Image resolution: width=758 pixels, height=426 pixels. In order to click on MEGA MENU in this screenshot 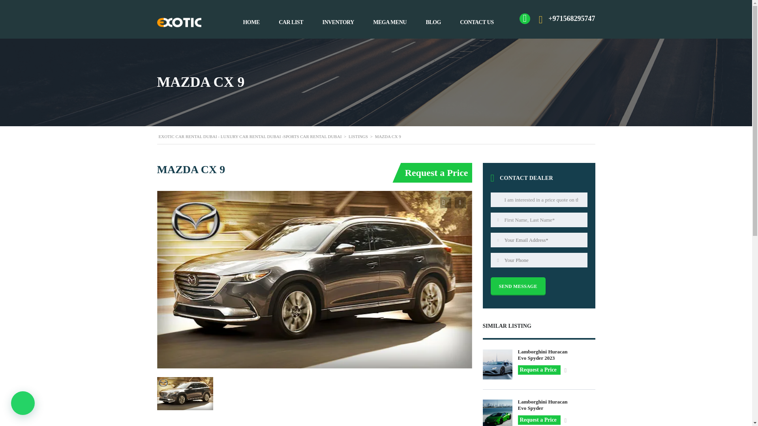, I will do `click(389, 22)`.